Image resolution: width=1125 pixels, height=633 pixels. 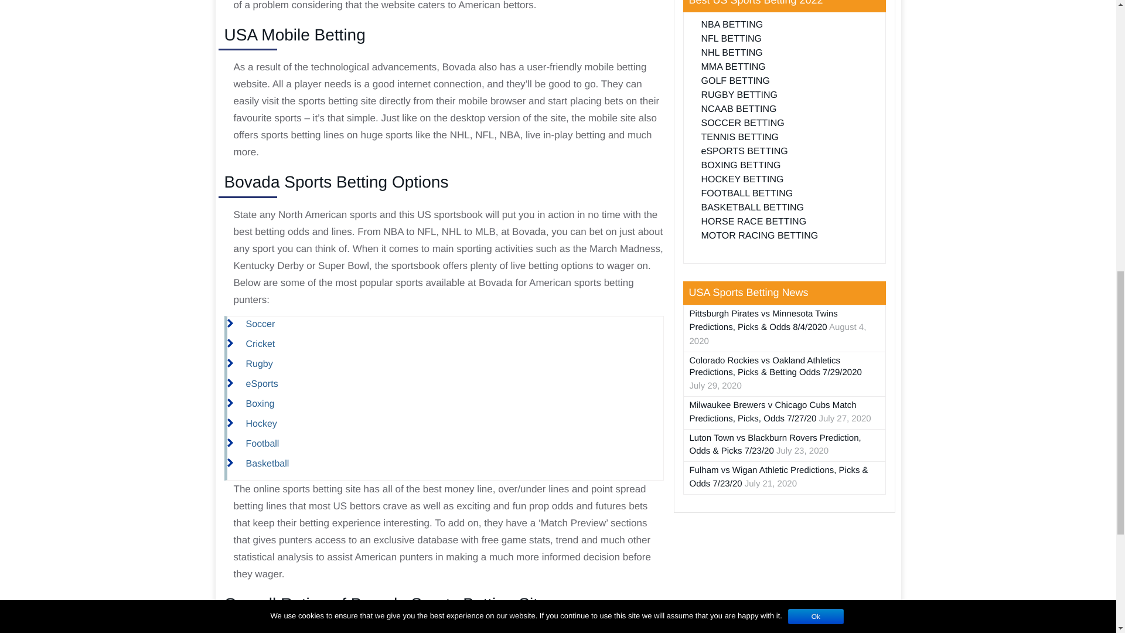 What do you see at coordinates (742, 179) in the screenshot?
I see `HOCKEY BETTING` at bounding box center [742, 179].